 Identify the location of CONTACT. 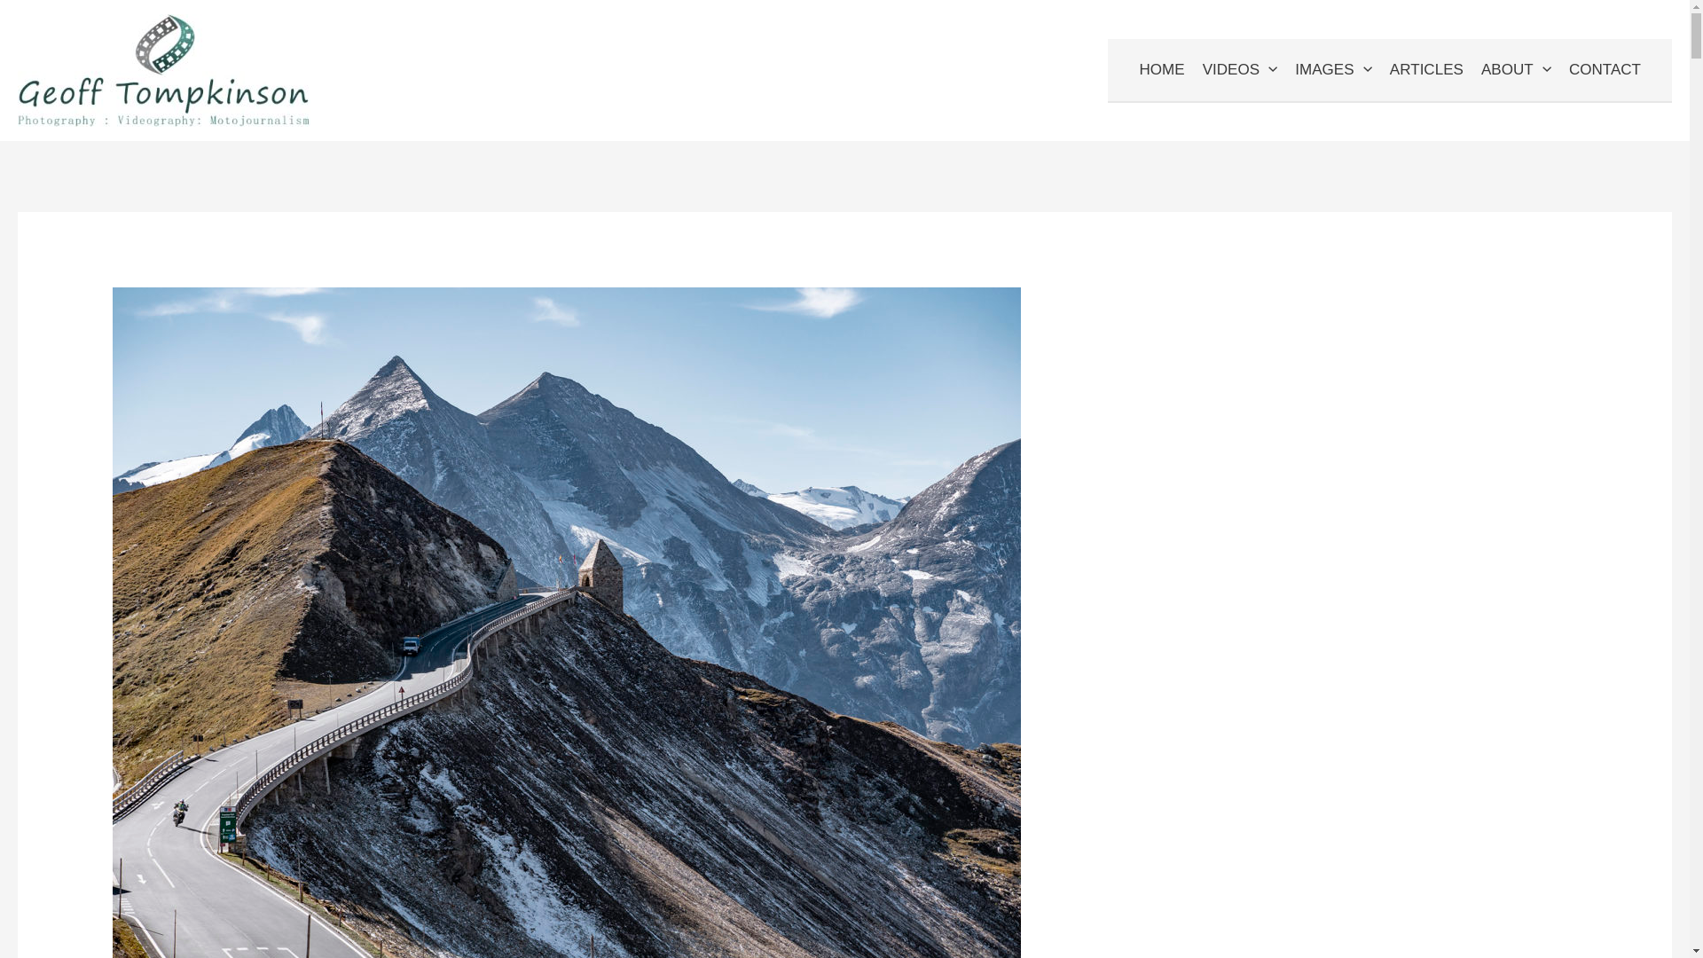
(1605, 70).